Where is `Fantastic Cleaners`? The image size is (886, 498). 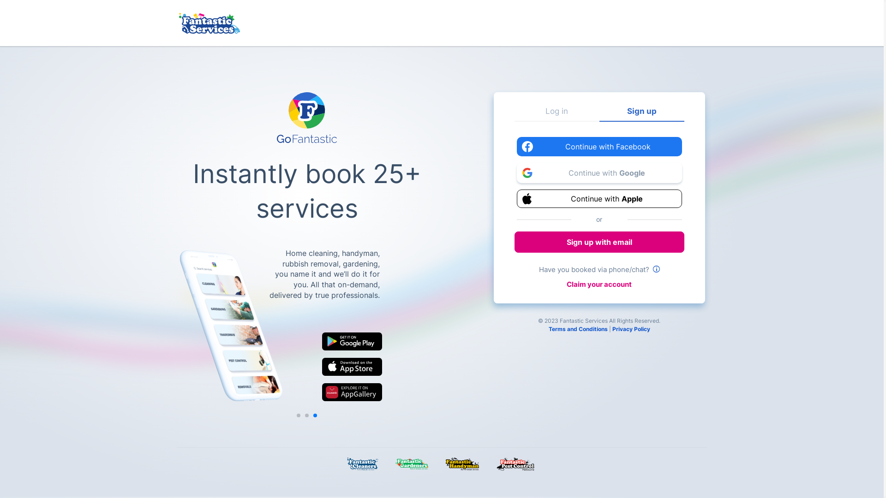 Fantastic Cleaners is located at coordinates (364, 464).